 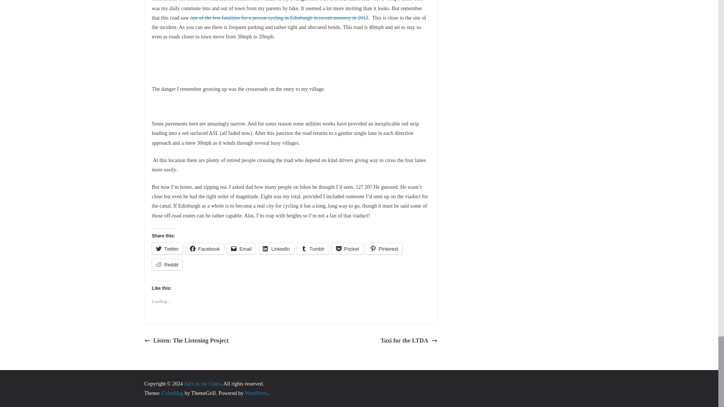 I want to click on WordPress, so click(x=256, y=393).